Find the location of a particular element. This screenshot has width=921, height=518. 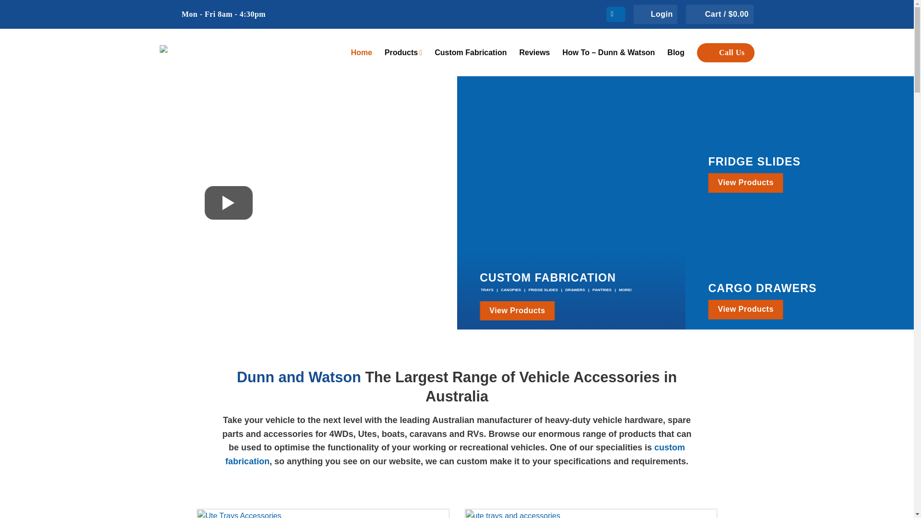

Login is located at coordinates (655, 14).